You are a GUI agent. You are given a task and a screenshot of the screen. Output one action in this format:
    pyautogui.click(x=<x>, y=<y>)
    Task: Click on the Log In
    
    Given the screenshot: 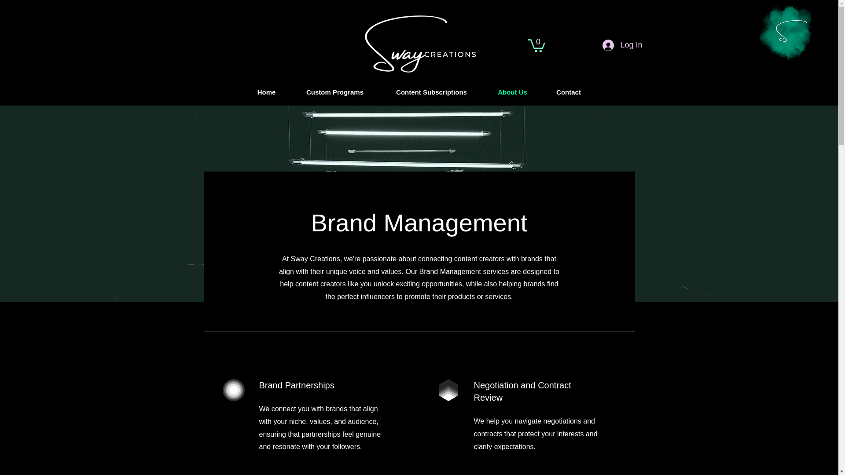 What is the action you would take?
    pyautogui.click(x=622, y=45)
    